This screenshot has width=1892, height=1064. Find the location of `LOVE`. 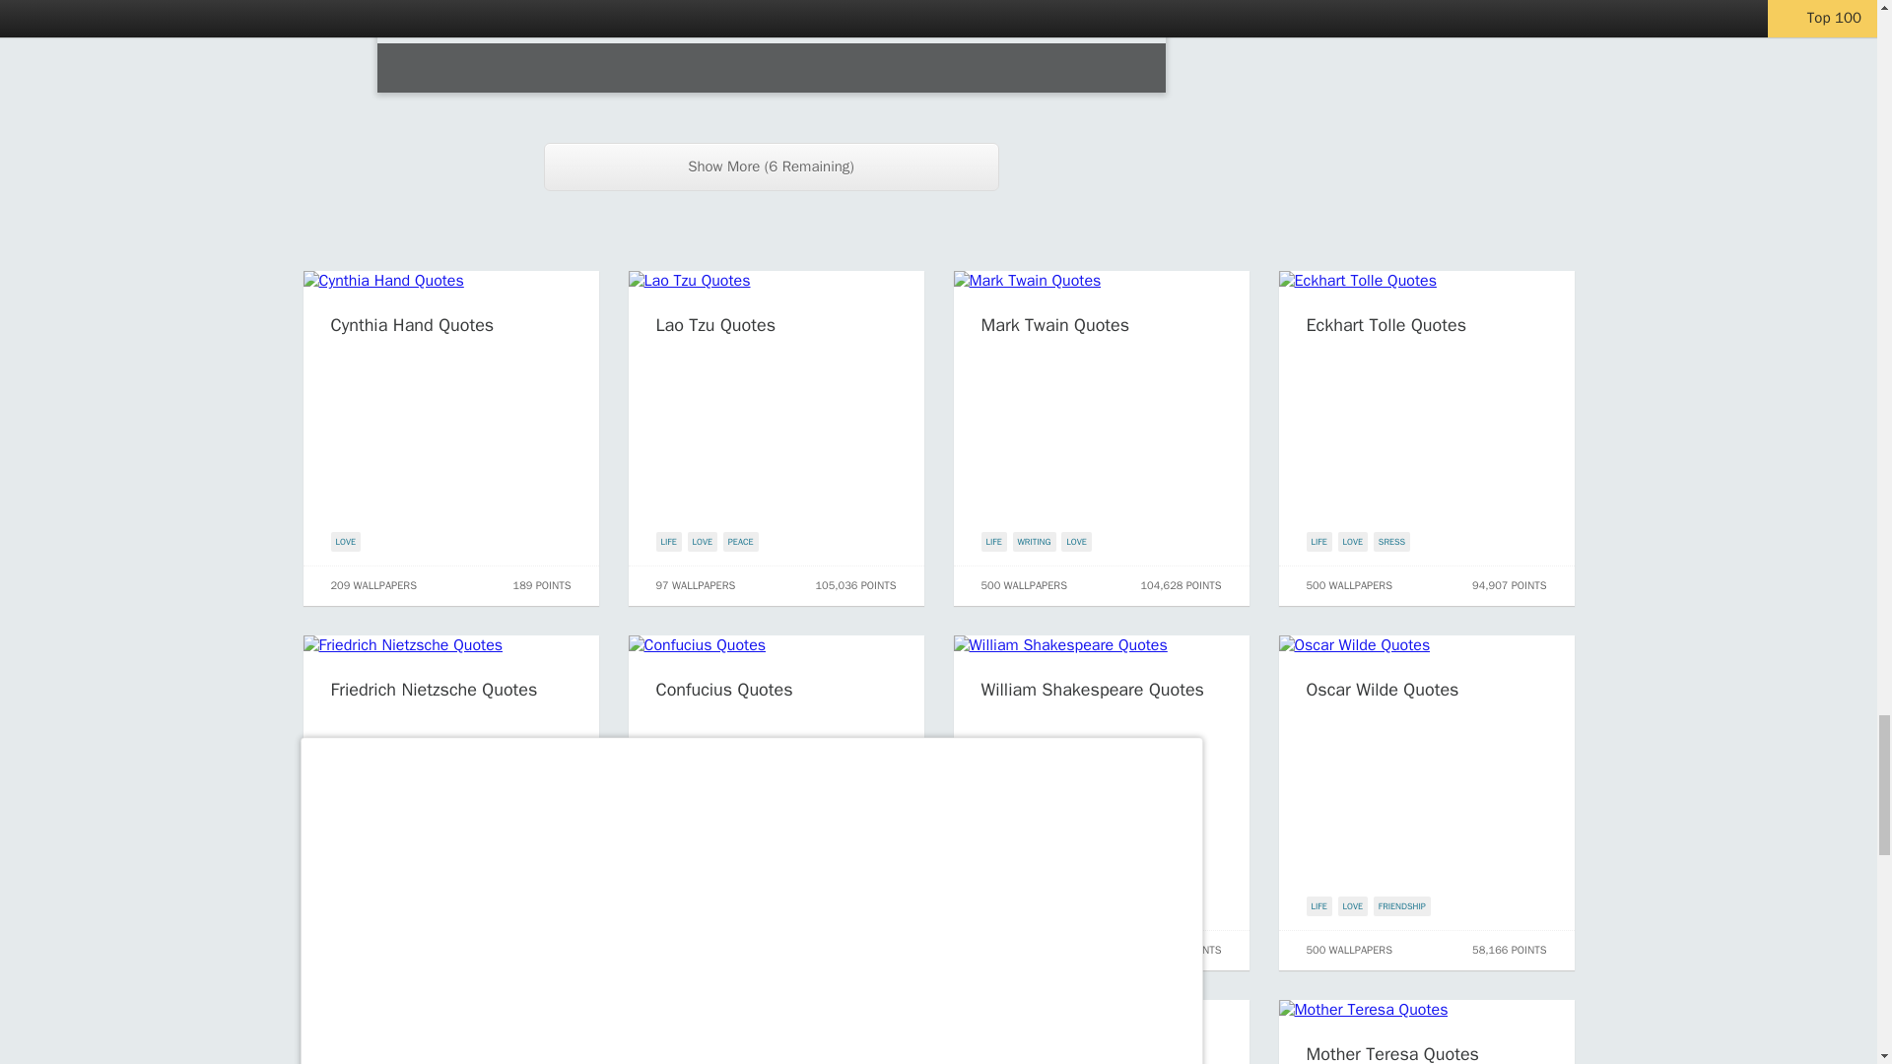

LOVE is located at coordinates (1076, 542).